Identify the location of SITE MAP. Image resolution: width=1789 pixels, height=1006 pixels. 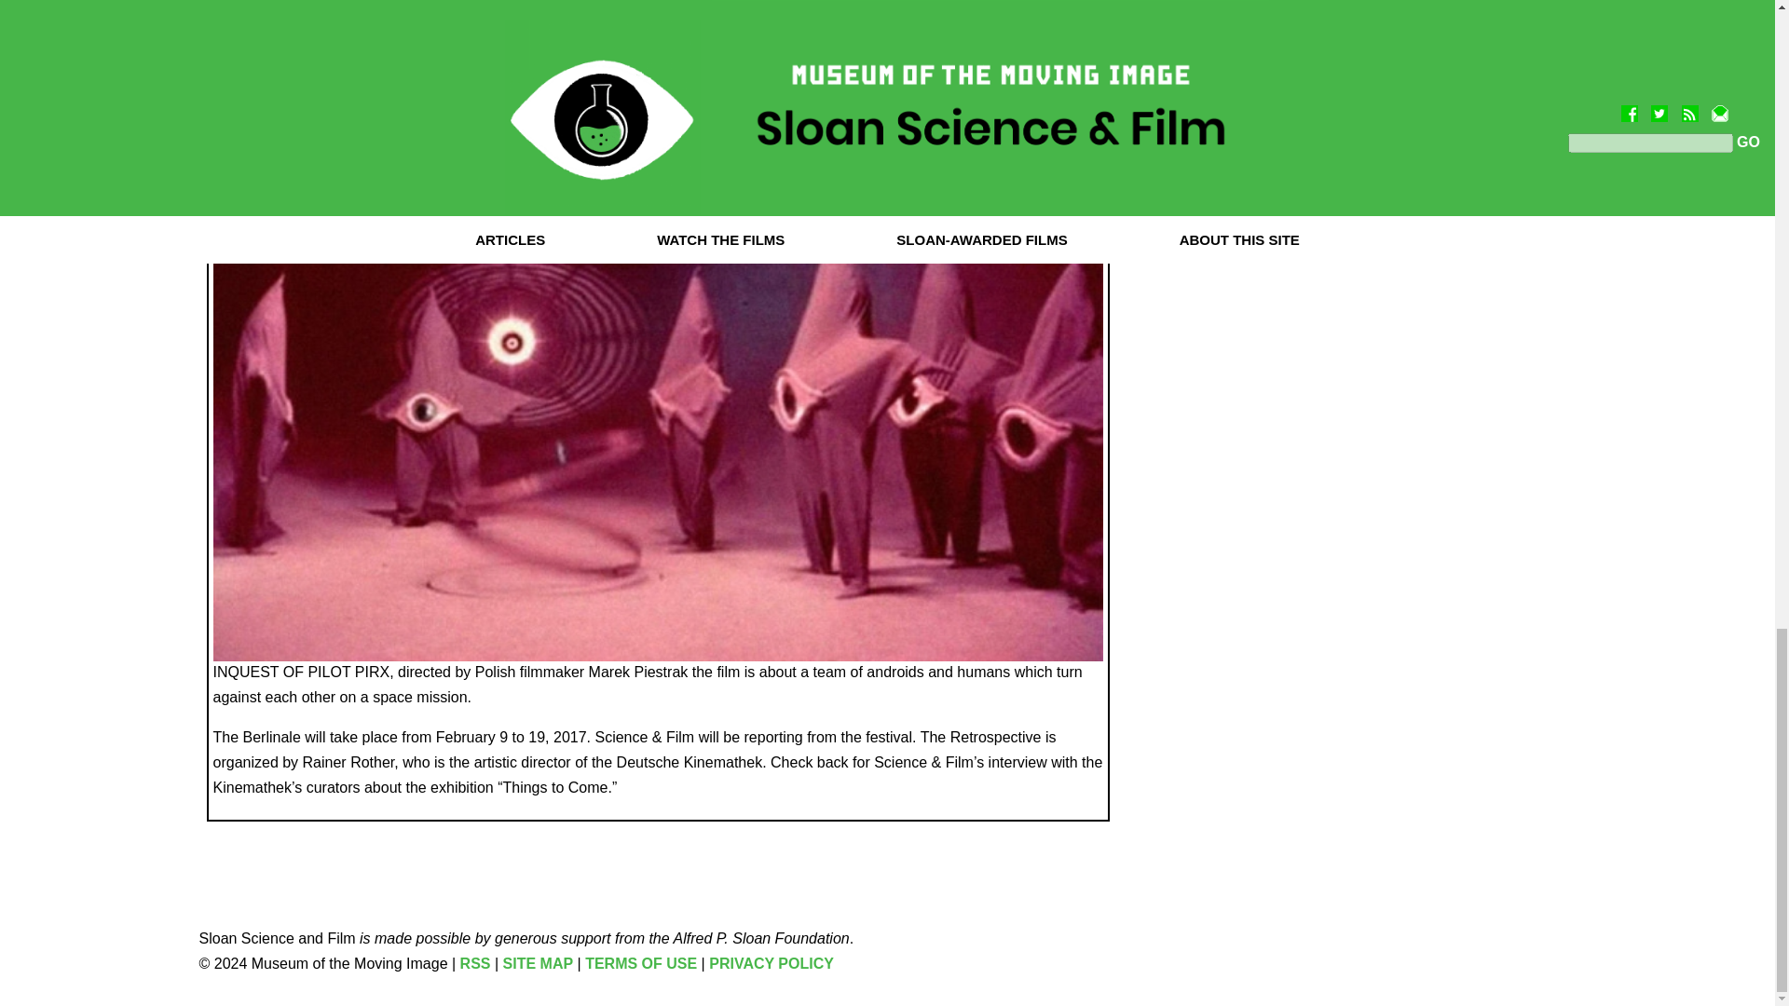
(539, 963).